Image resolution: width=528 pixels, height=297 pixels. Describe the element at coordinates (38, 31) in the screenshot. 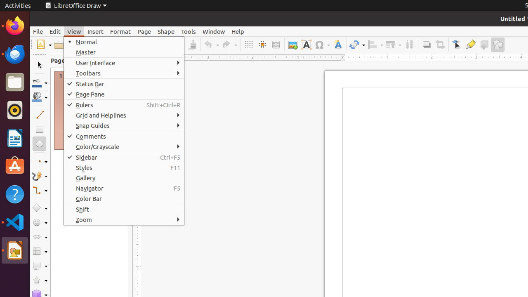

I see `File` at that location.